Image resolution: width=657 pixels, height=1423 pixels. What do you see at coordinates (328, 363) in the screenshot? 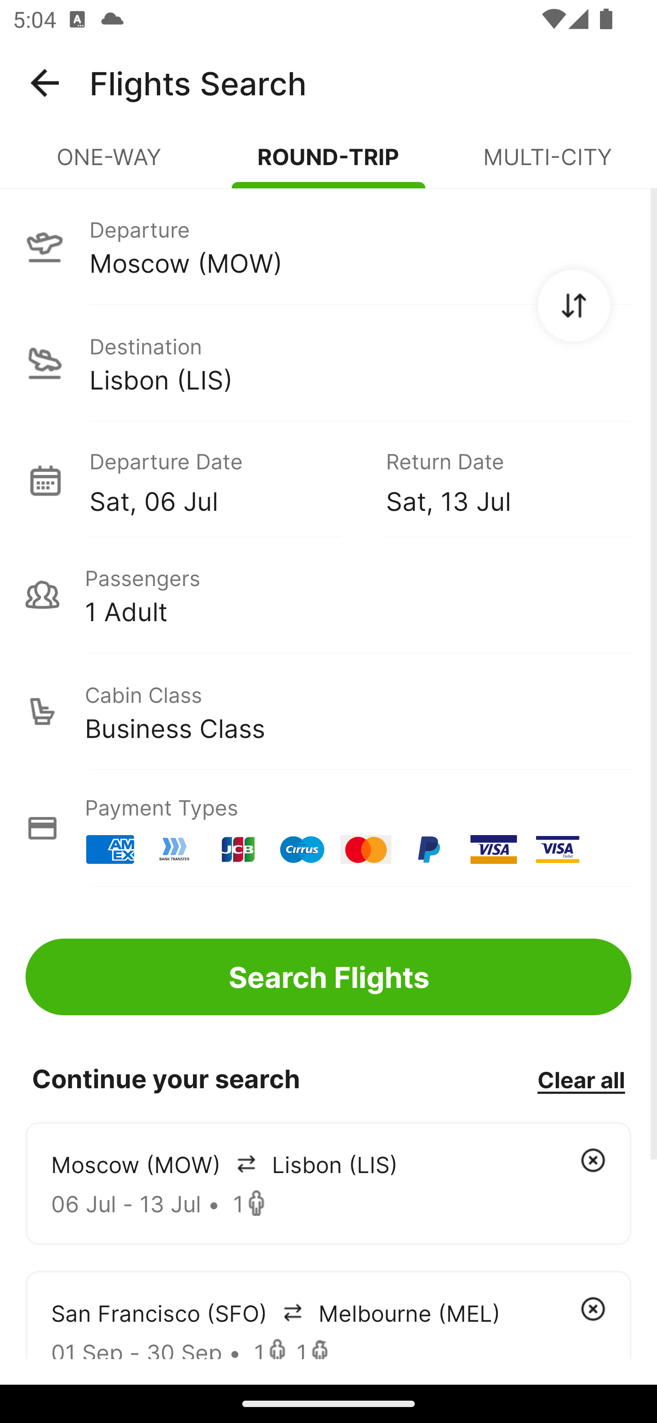
I see `Destination Lisbon (LIS)` at bounding box center [328, 363].